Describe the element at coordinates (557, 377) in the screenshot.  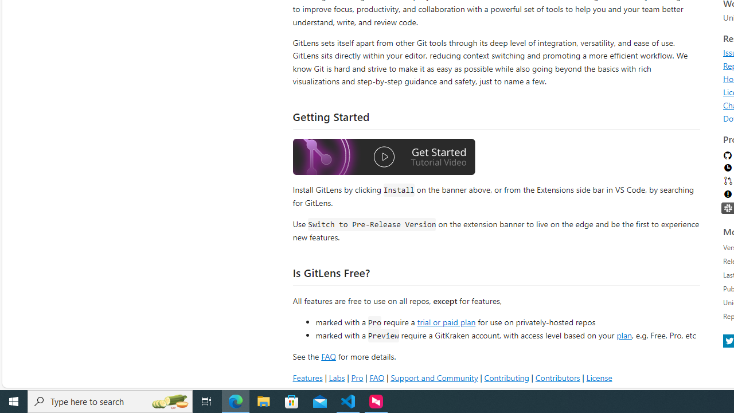
I see `Contributors` at that location.